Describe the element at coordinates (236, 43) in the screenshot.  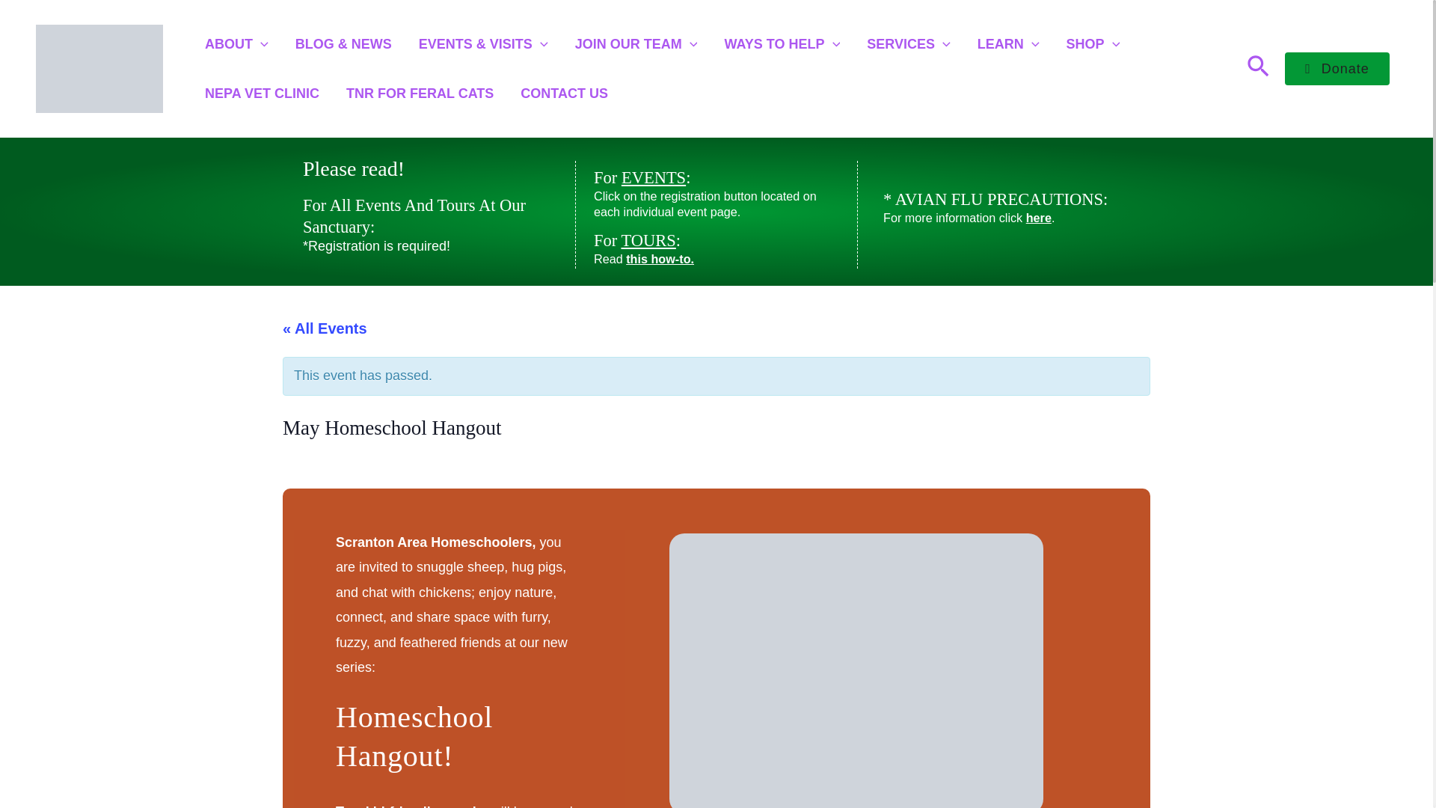
I see `ABOUT` at that location.